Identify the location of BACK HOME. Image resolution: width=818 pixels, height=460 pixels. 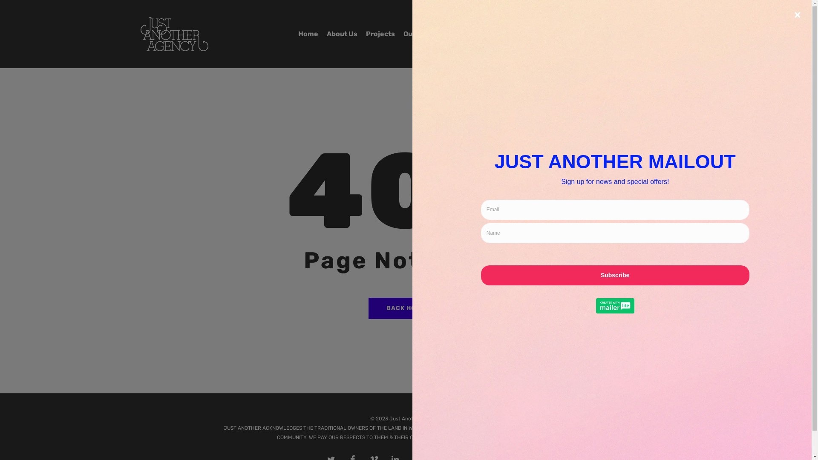
(406, 308).